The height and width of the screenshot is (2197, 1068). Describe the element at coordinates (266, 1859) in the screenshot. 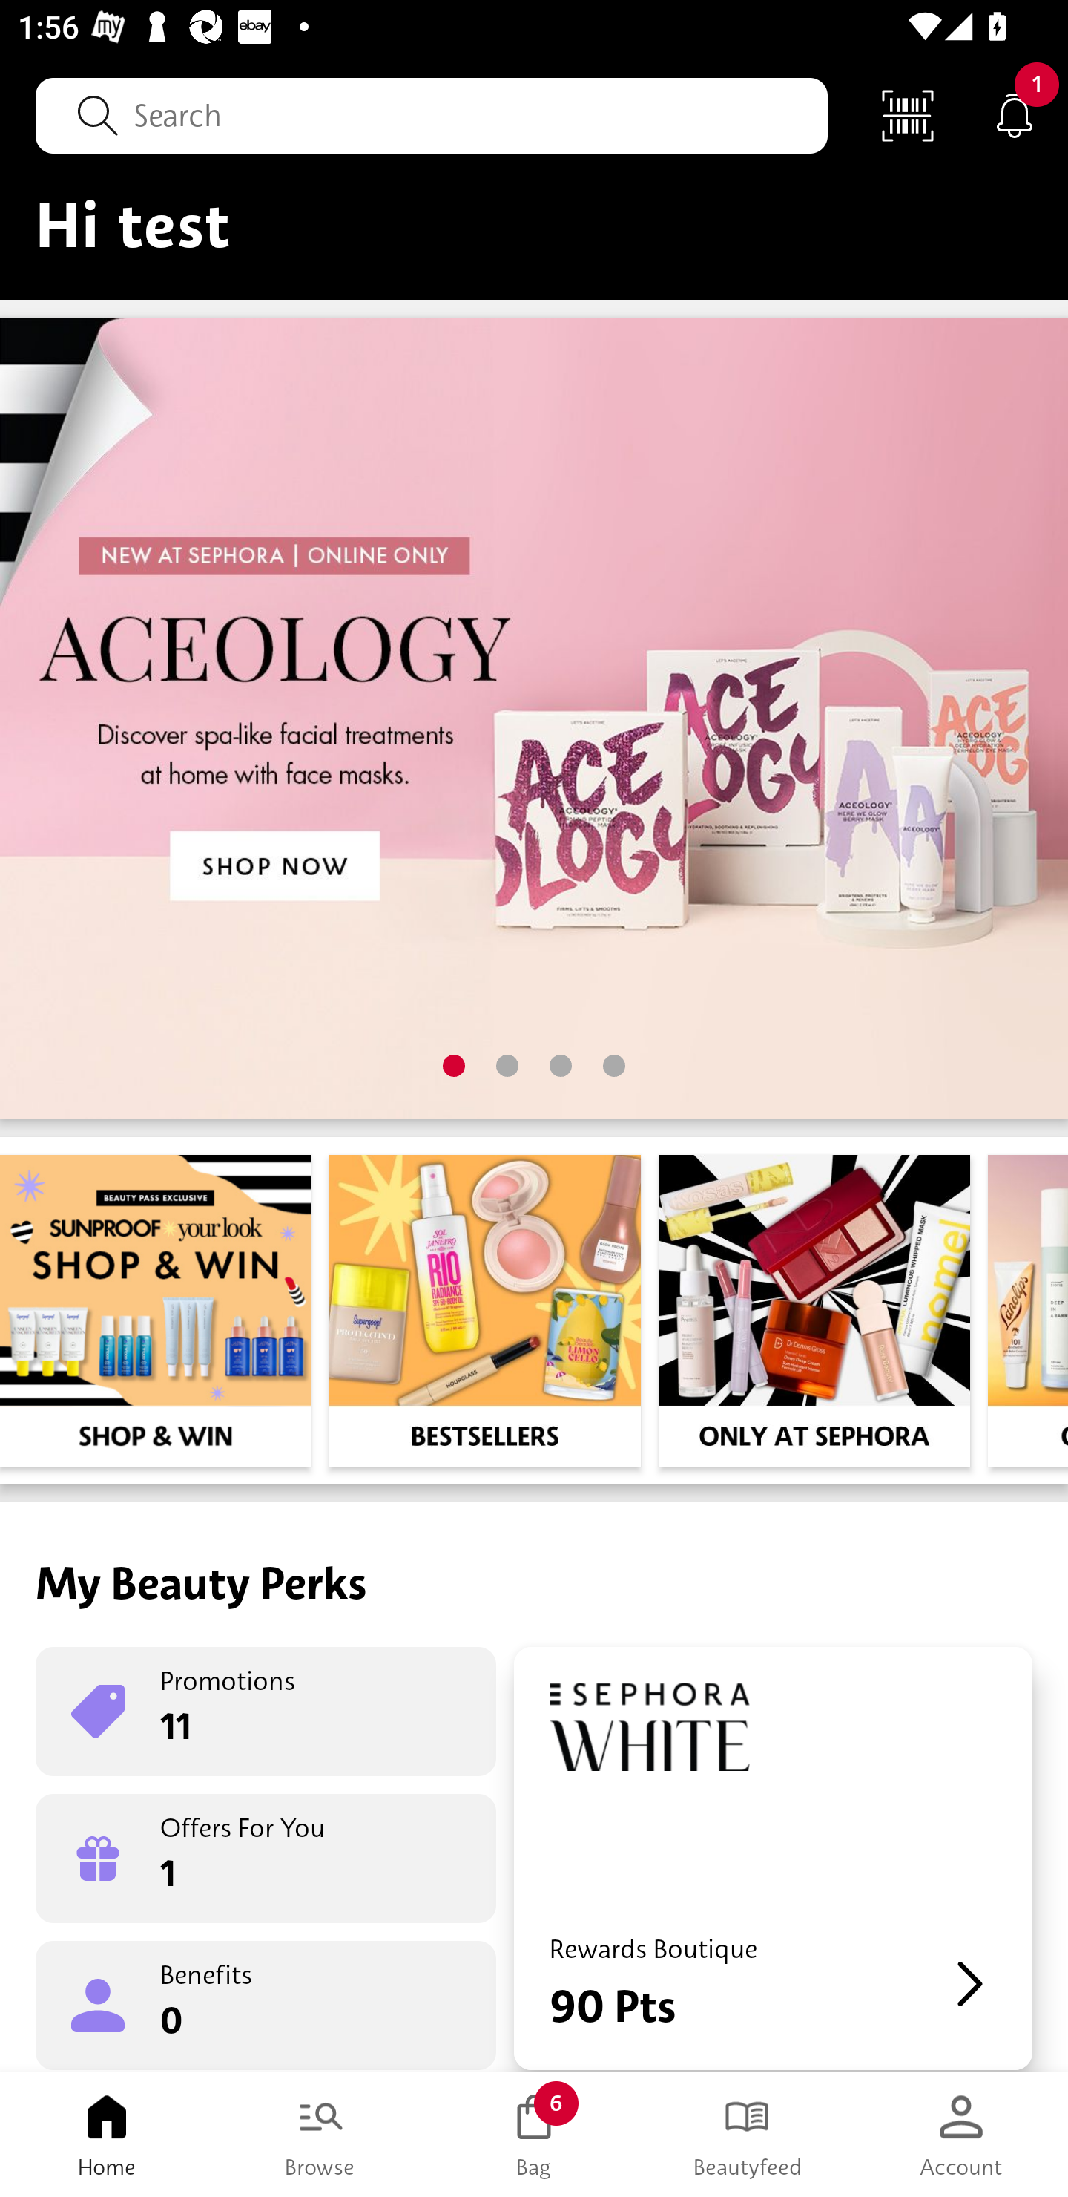

I see `Offers For You 1` at that location.